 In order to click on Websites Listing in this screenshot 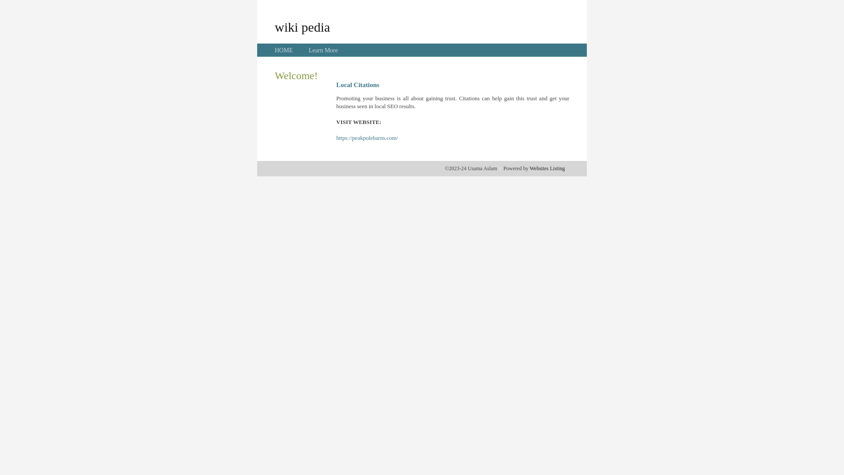, I will do `click(547, 168)`.